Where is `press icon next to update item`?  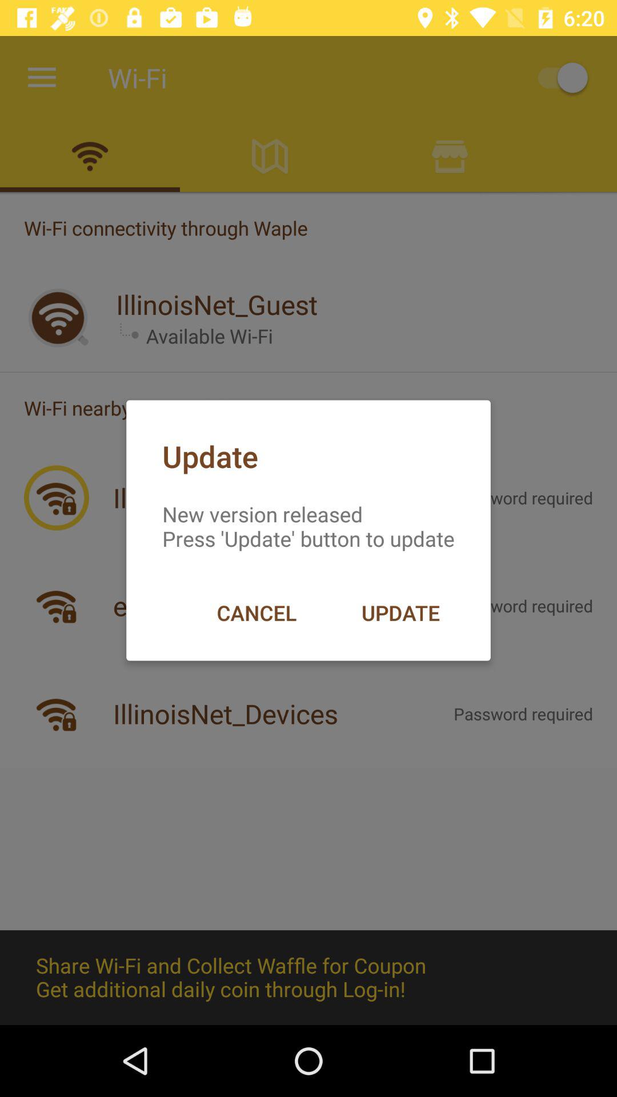
press icon next to update item is located at coordinates (256, 612).